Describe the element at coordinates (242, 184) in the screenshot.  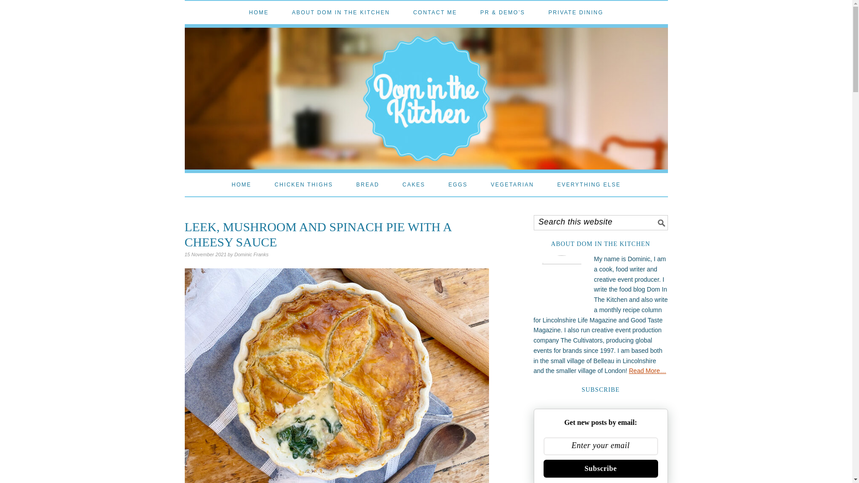
I see `HOME` at that location.